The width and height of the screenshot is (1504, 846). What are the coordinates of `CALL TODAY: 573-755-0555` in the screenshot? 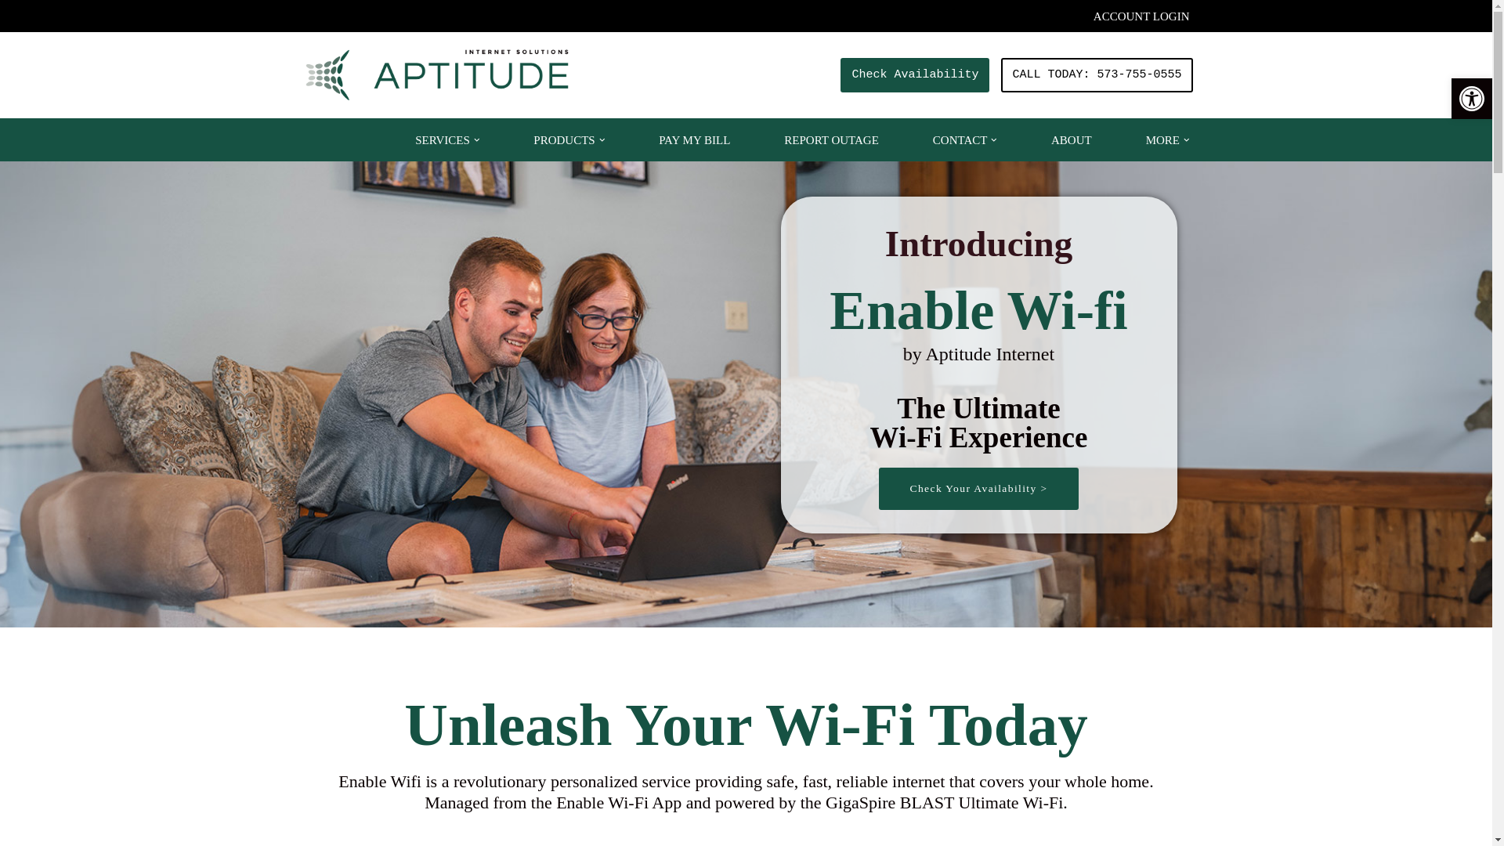 It's located at (1097, 75).